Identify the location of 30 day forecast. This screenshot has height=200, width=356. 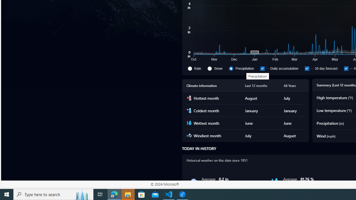
(323, 68).